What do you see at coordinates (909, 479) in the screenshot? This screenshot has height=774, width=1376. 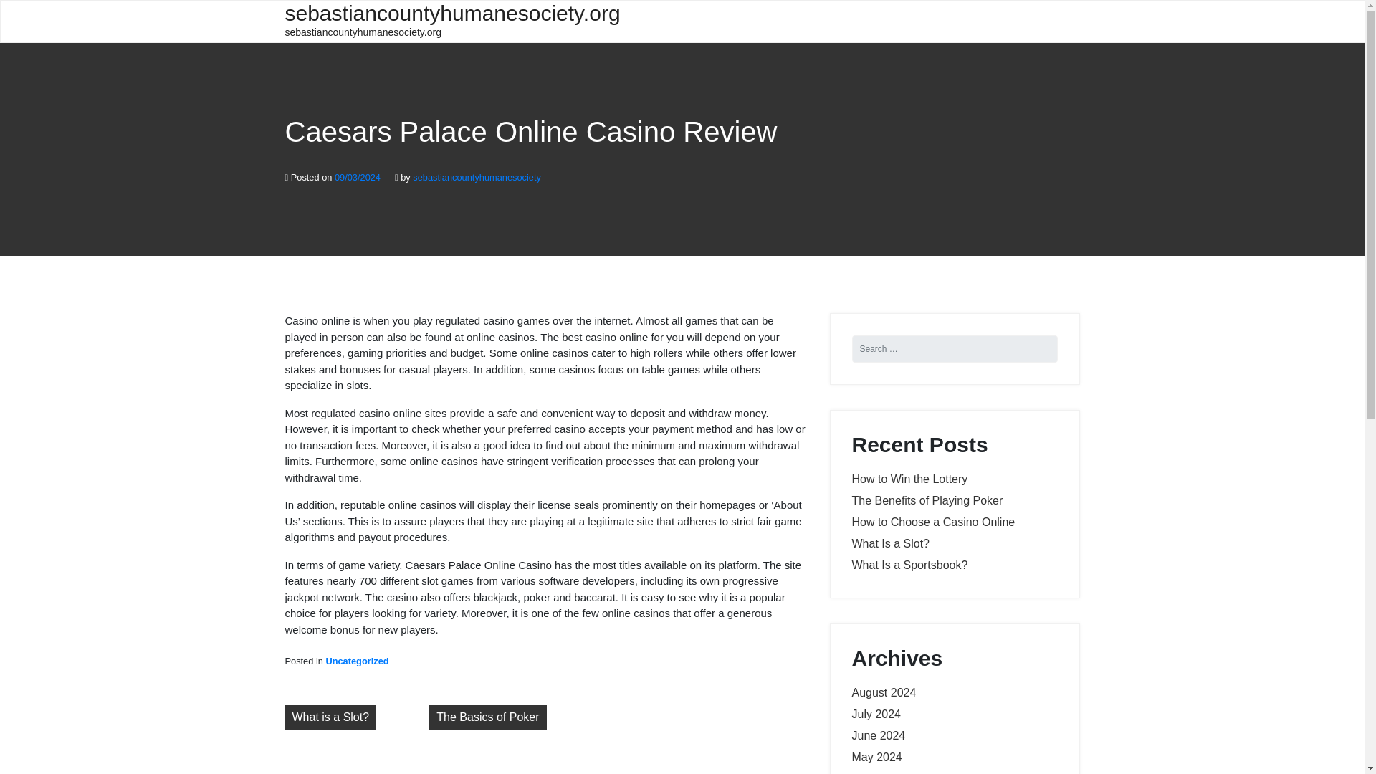 I see `How to Win the Lottery` at bounding box center [909, 479].